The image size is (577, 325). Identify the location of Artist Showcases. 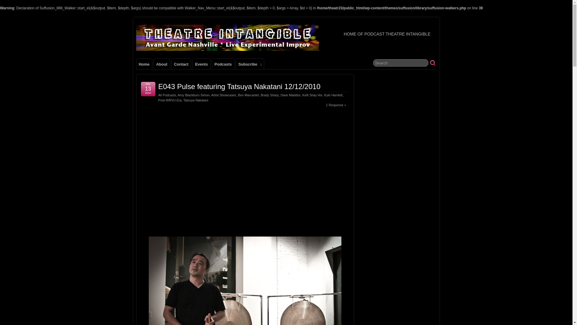
(224, 95).